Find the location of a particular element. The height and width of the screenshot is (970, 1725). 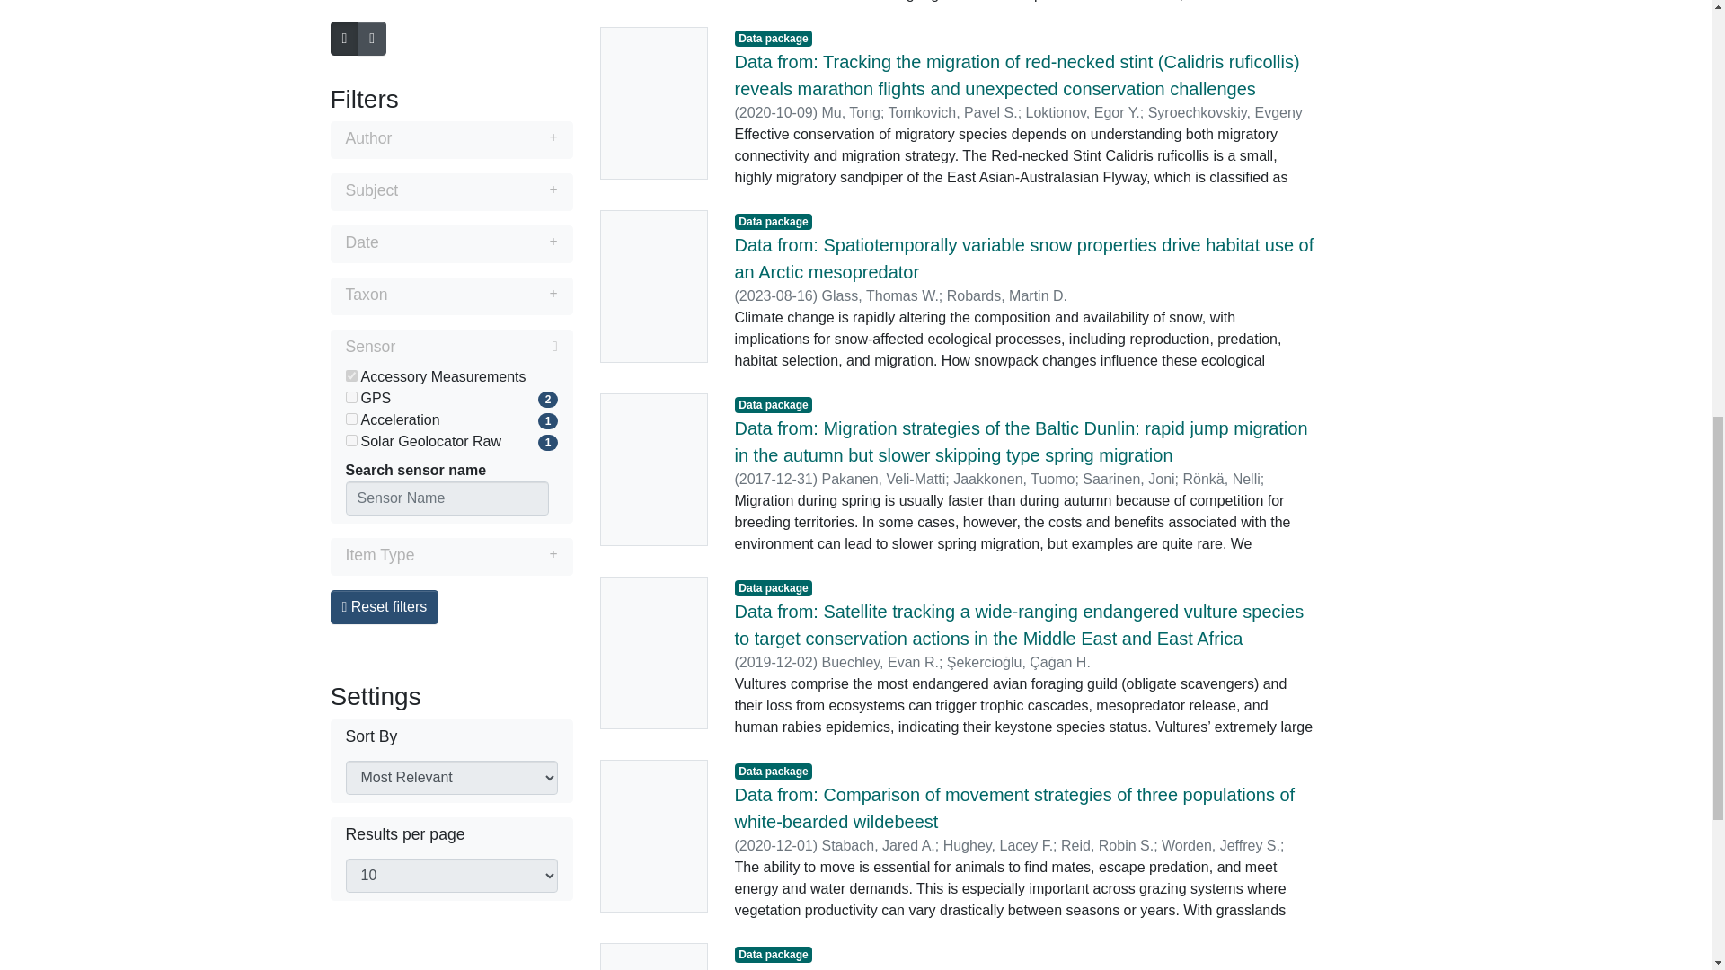

Expand filter is located at coordinates (485, 19).